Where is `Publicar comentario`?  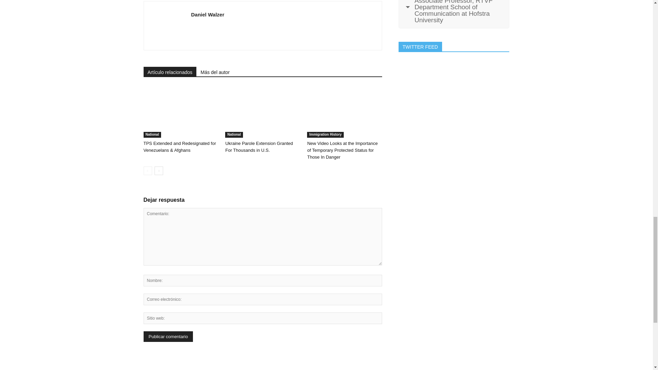 Publicar comentario is located at coordinates (168, 336).